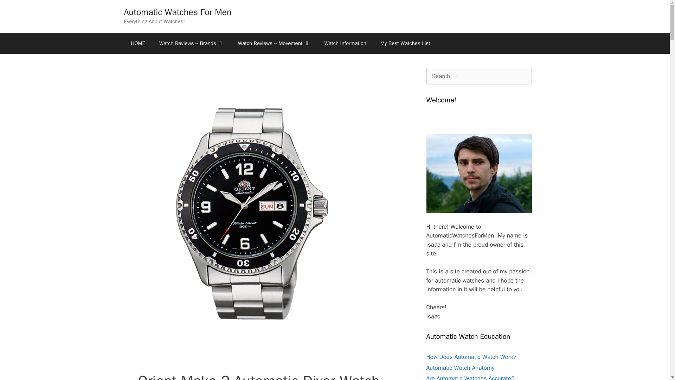  Describe the element at coordinates (345, 43) in the screenshot. I see `Watch Information` at that location.